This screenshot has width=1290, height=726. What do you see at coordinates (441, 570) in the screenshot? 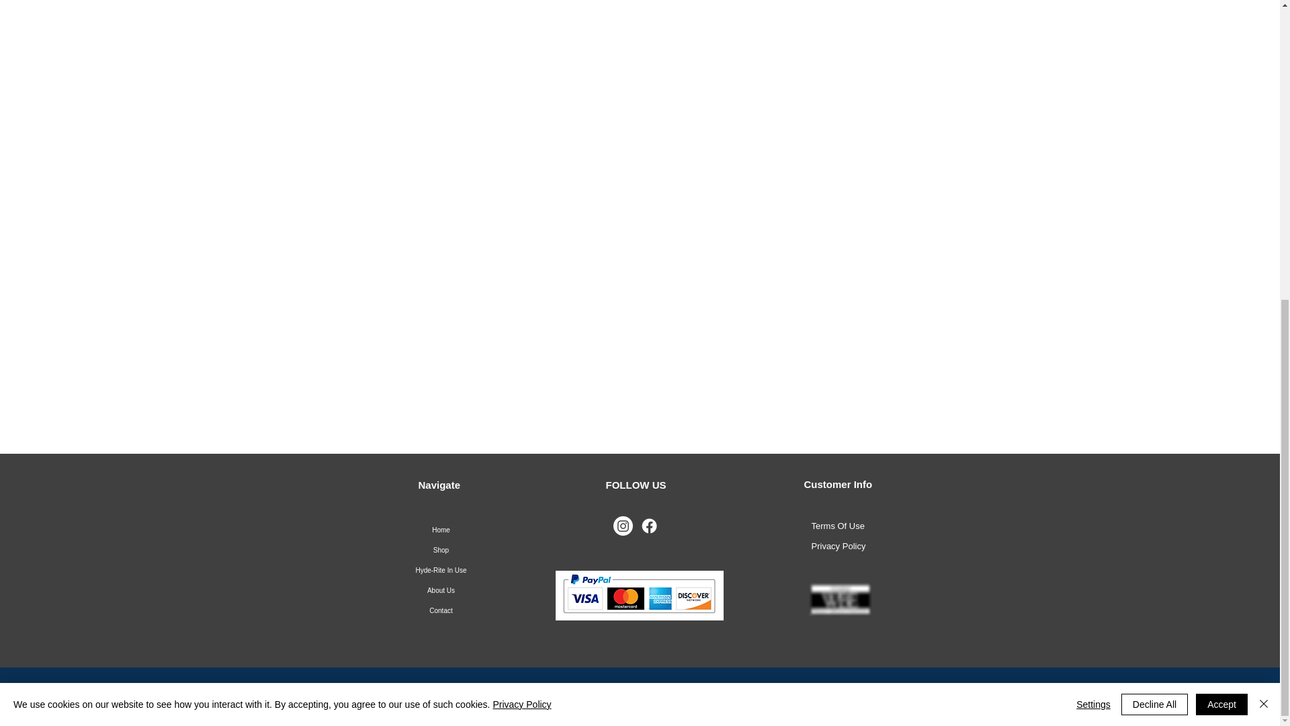
I see `Hyde-Rite In Use` at bounding box center [441, 570].